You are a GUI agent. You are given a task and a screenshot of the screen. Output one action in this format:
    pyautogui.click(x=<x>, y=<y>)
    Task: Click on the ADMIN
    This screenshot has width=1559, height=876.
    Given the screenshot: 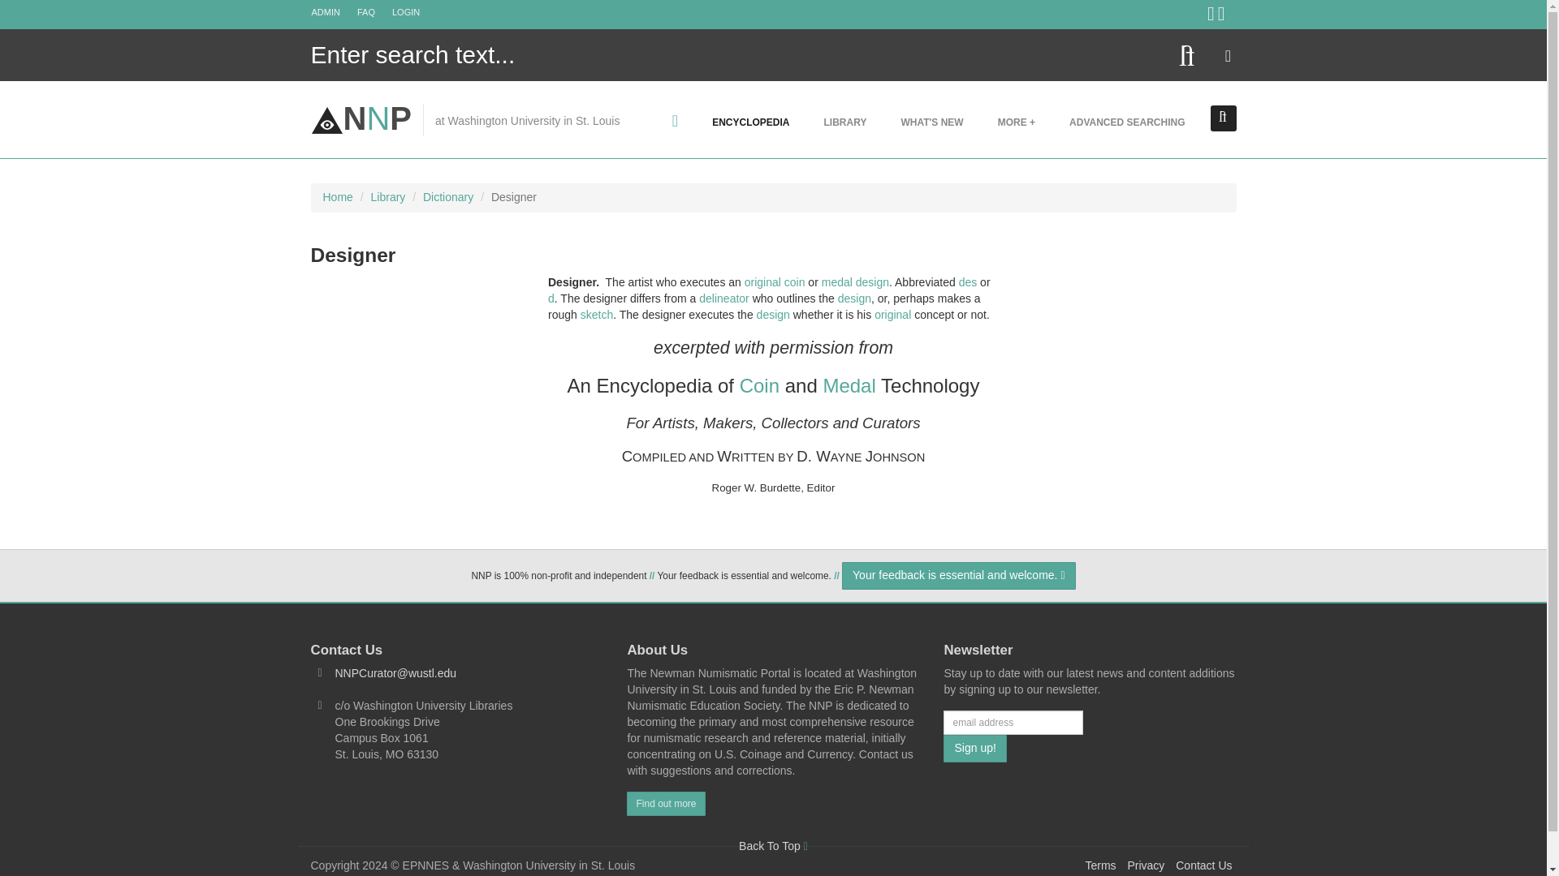 What is the action you would take?
    pyautogui.click(x=333, y=12)
    